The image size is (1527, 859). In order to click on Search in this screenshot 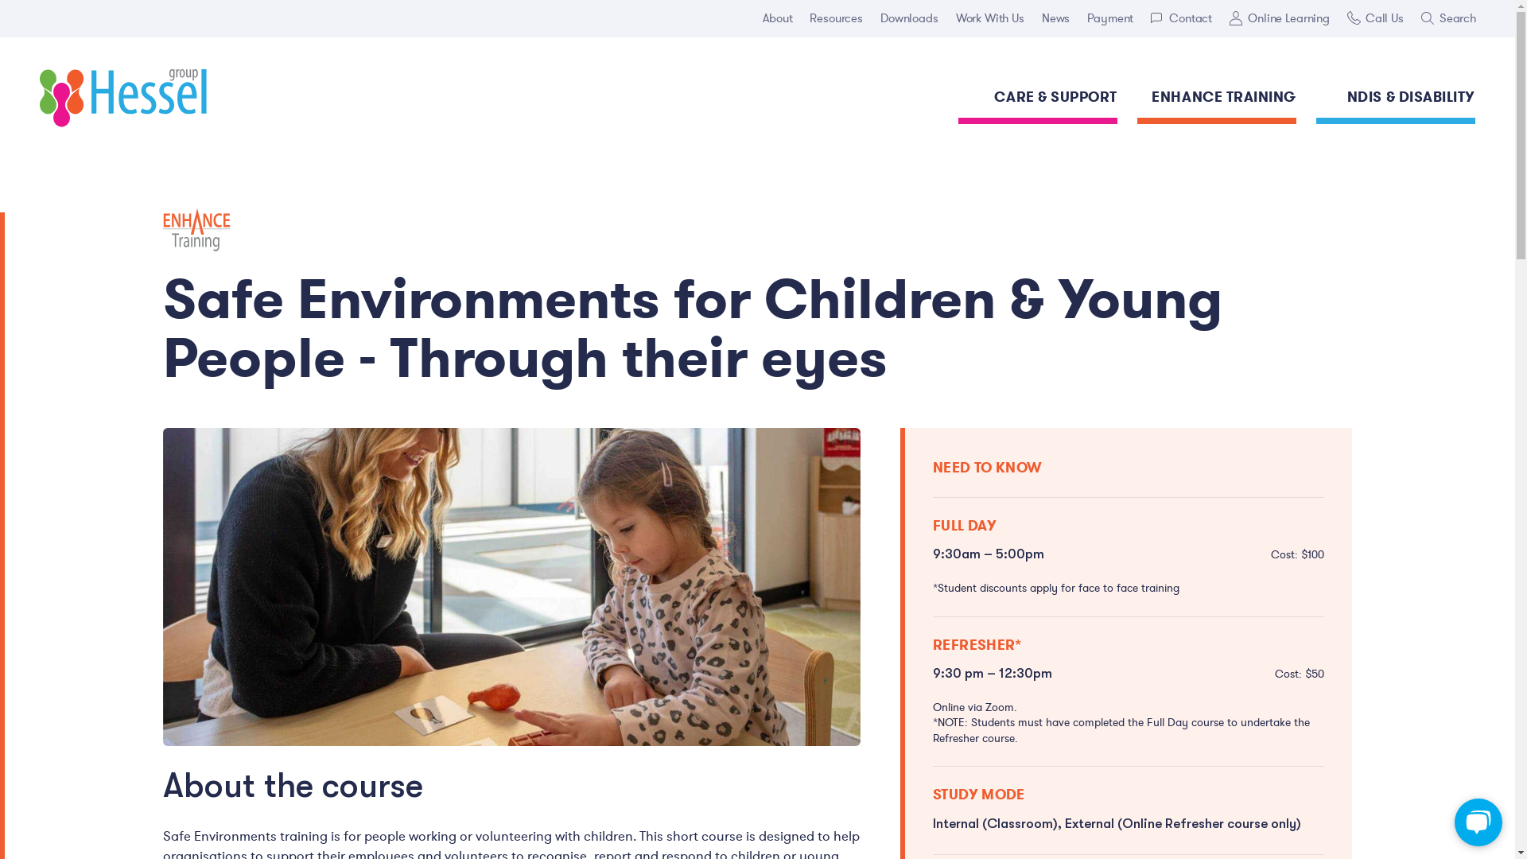, I will do `click(1449, 19)`.